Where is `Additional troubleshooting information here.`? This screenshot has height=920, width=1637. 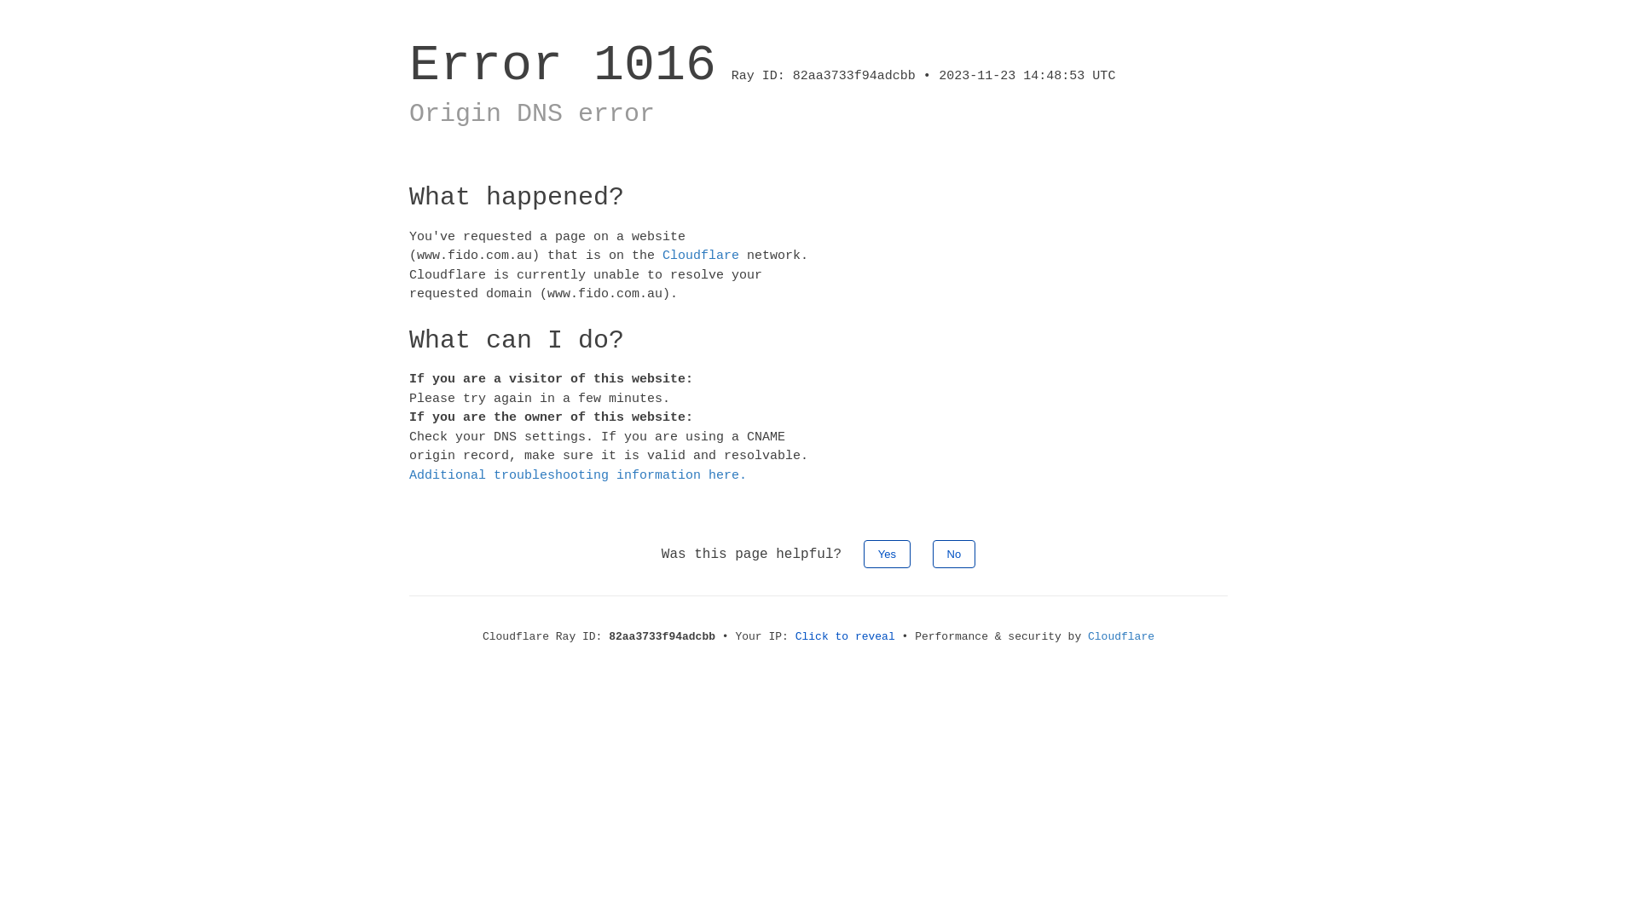
Additional troubleshooting information here. is located at coordinates (578, 475).